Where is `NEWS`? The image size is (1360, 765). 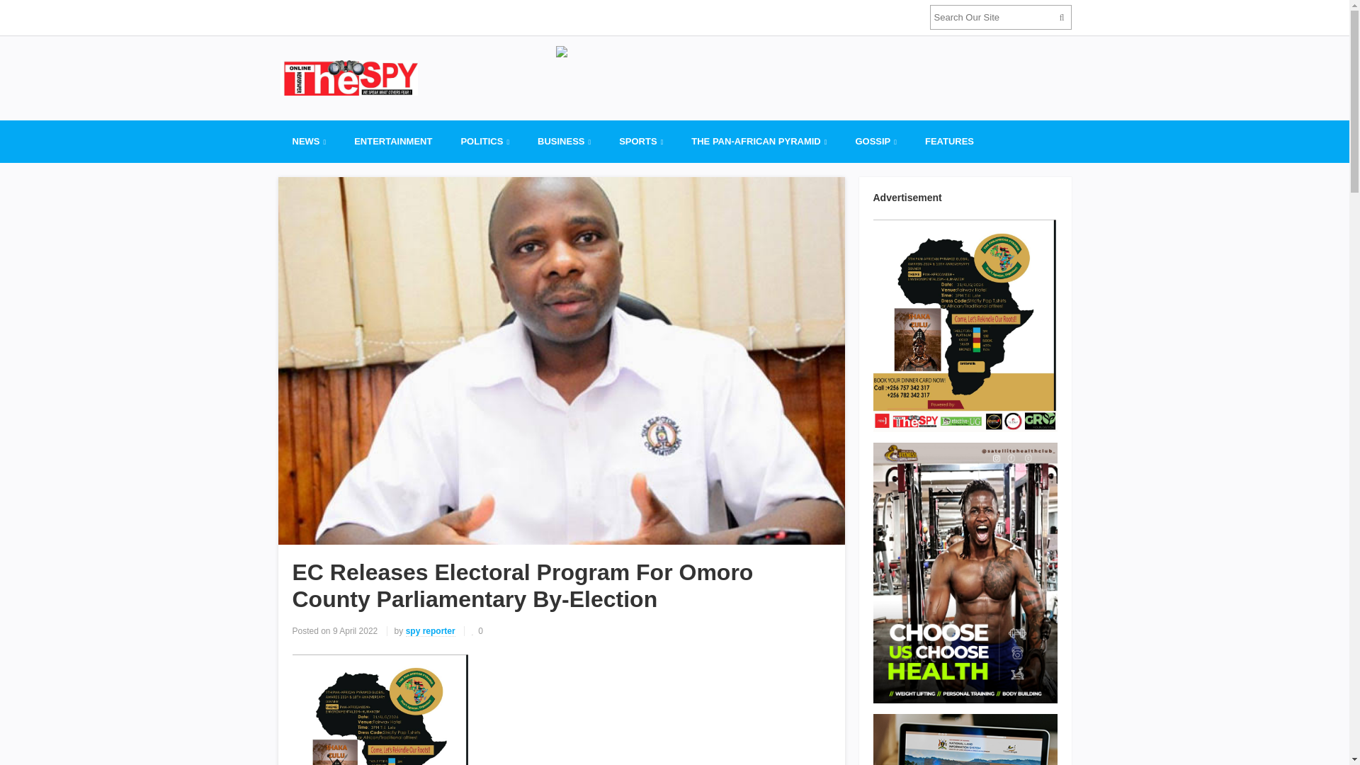
NEWS is located at coordinates (309, 142).